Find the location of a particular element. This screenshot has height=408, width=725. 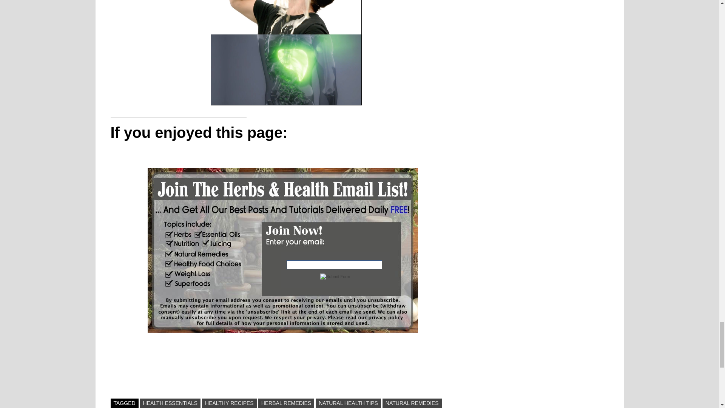

NATURAL REMEDIES is located at coordinates (412, 403).